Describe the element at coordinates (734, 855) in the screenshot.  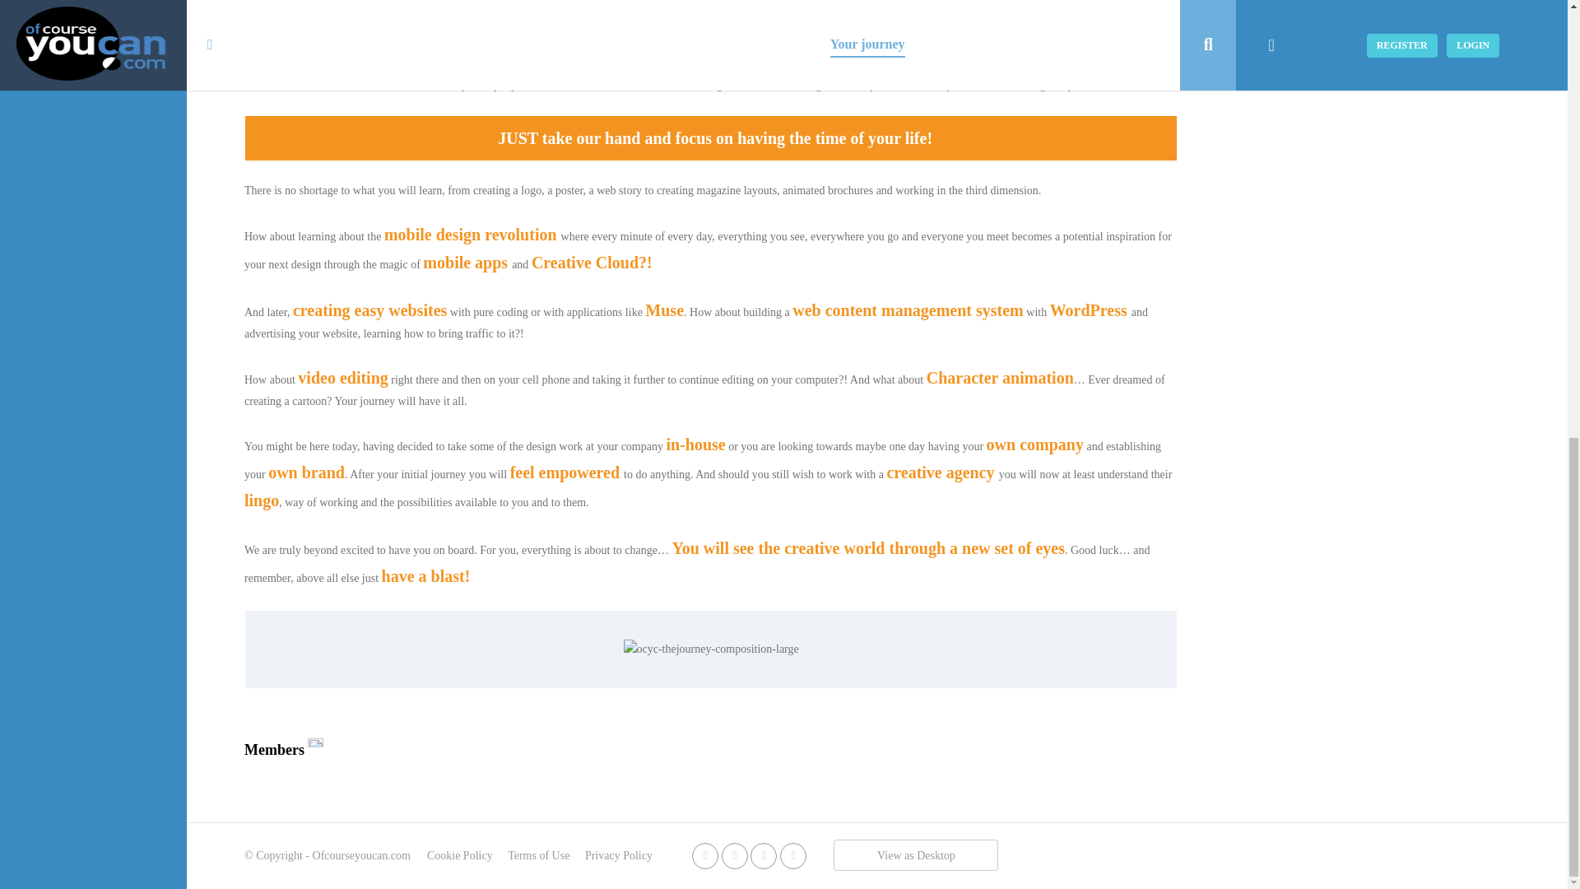
I see `twitter` at that location.